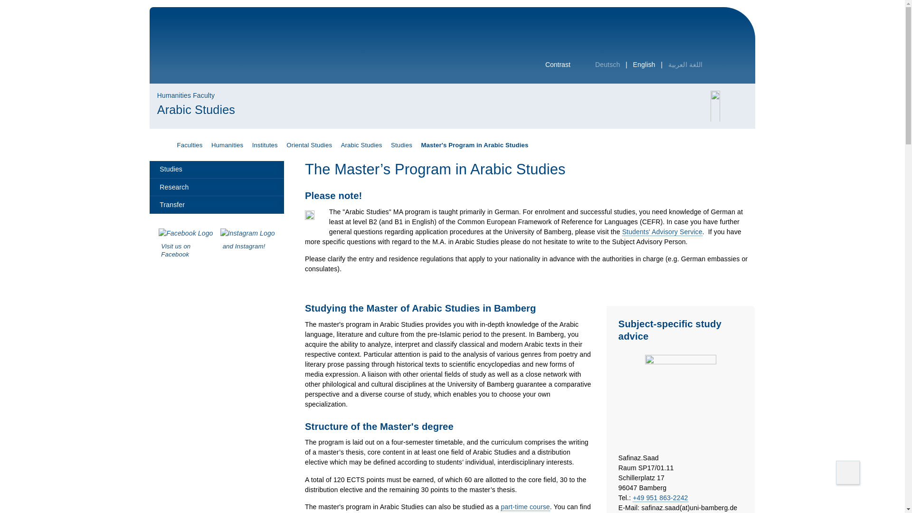  What do you see at coordinates (227, 145) in the screenshot?
I see `Humanities` at bounding box center [227, 145].